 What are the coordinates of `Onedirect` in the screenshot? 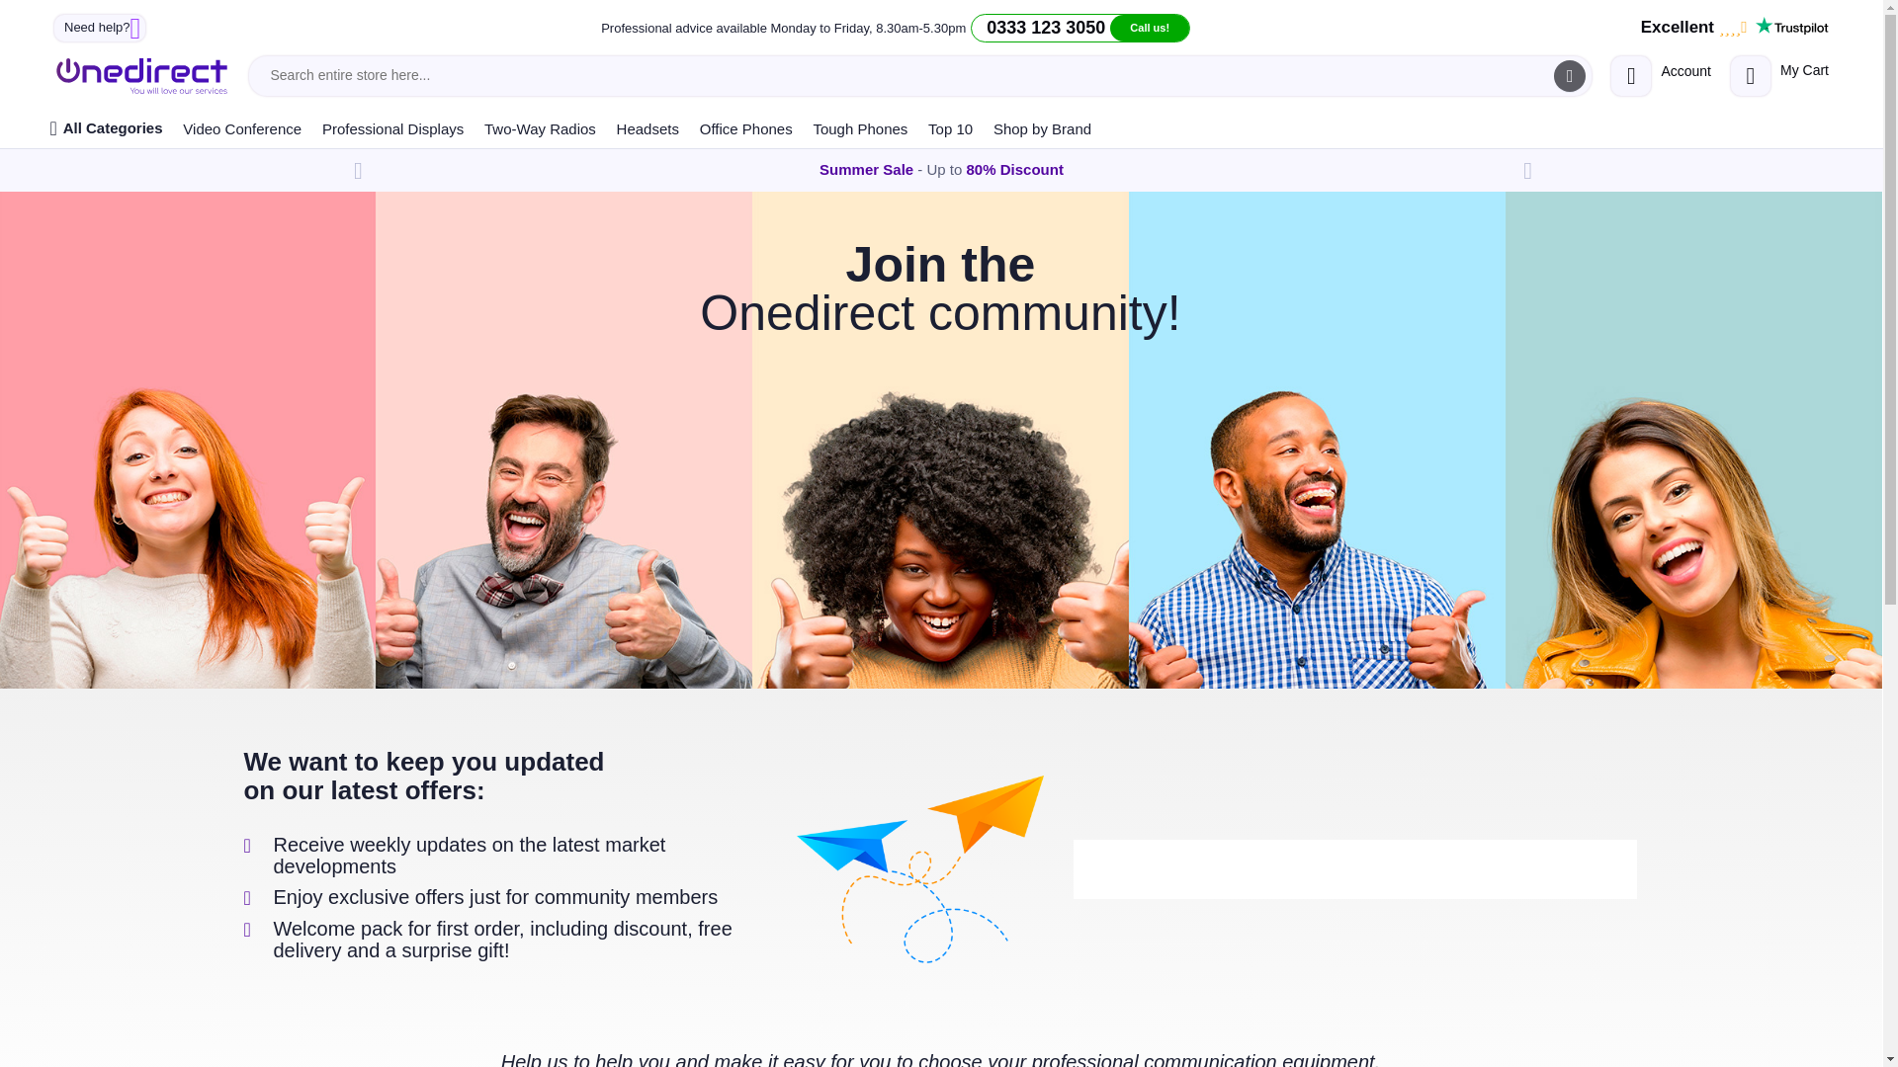 It's located at (140, 76).